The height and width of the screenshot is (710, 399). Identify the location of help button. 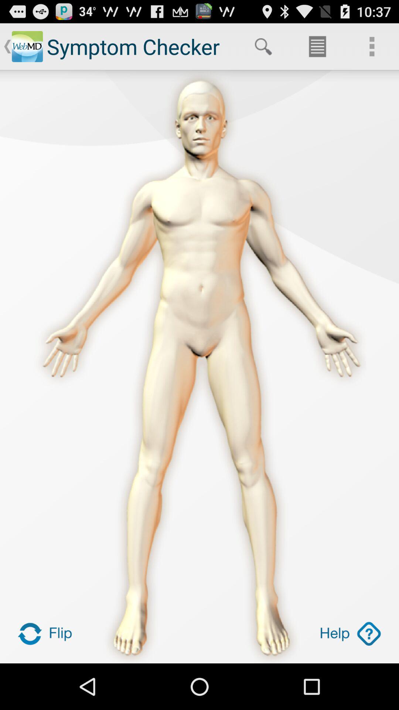
(350, 634).